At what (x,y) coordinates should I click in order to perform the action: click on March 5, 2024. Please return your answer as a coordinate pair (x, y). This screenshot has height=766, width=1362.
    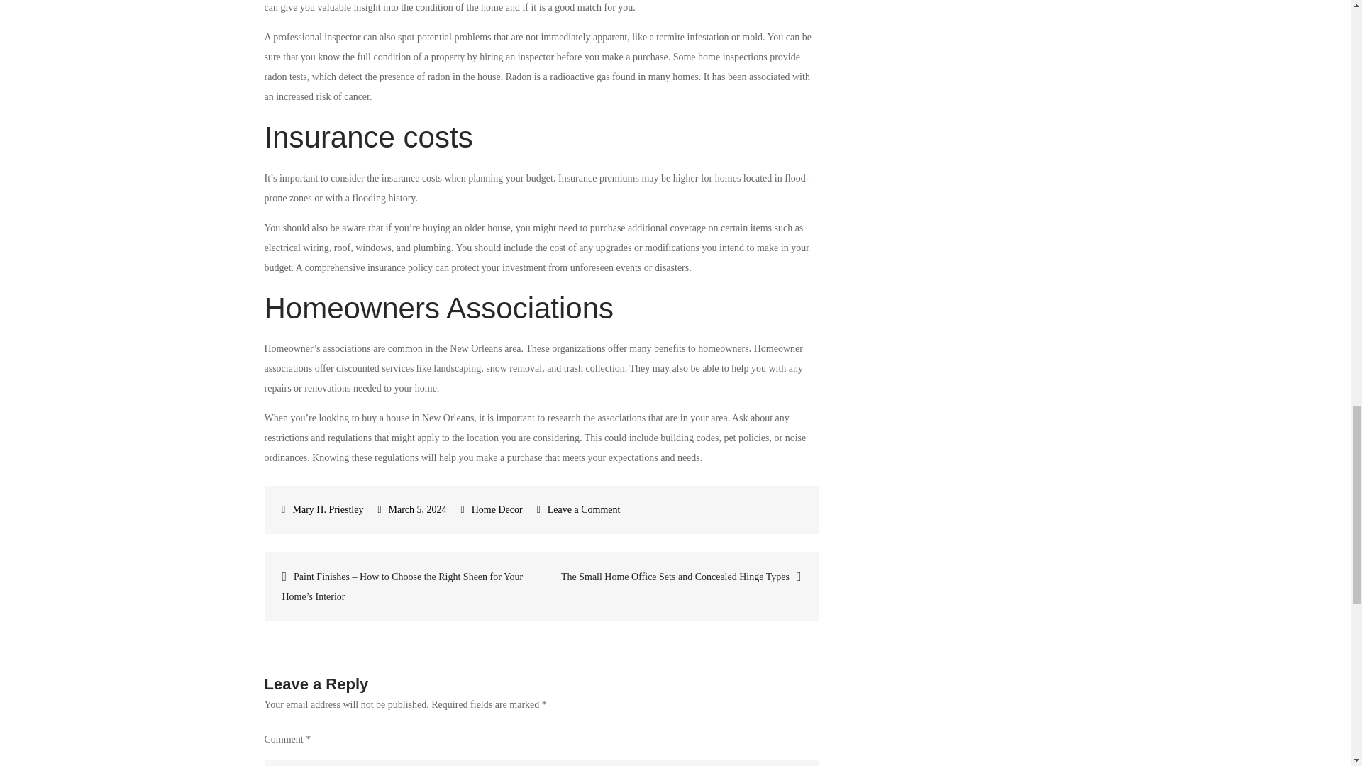
    Looking at the image, I should click on (411, 509).